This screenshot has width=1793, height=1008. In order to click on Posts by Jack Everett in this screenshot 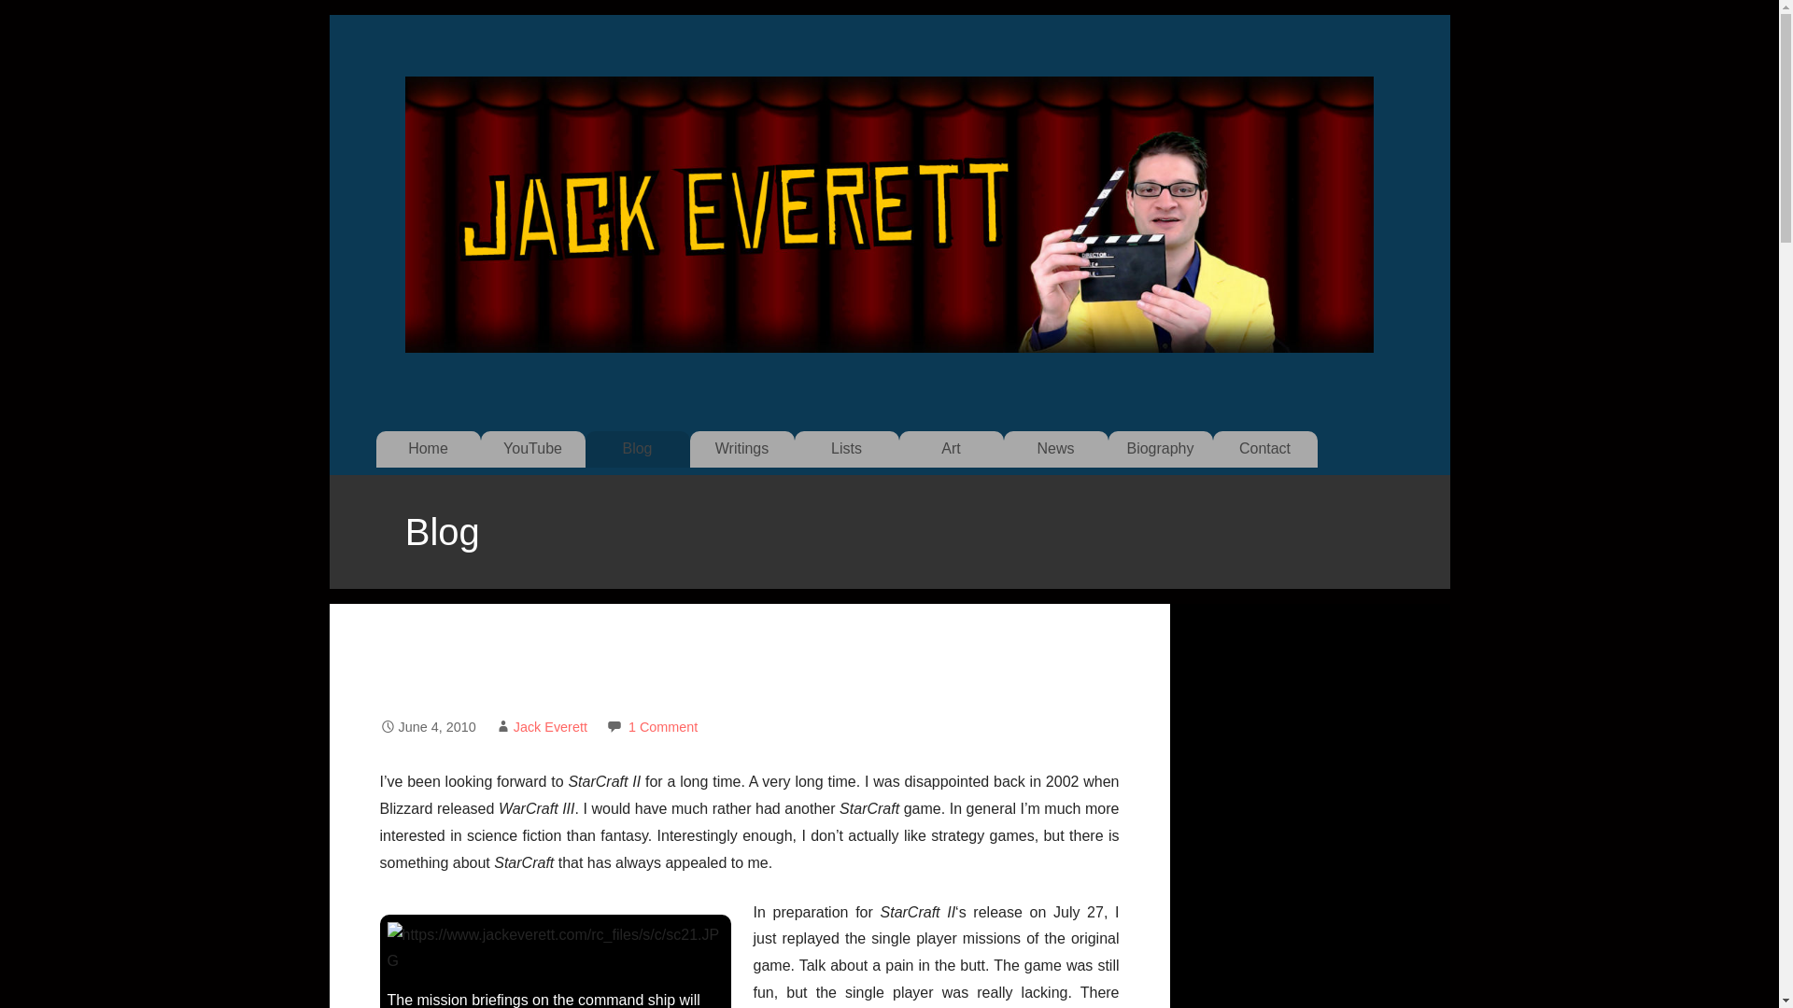, I will do `click(550, 727)`.